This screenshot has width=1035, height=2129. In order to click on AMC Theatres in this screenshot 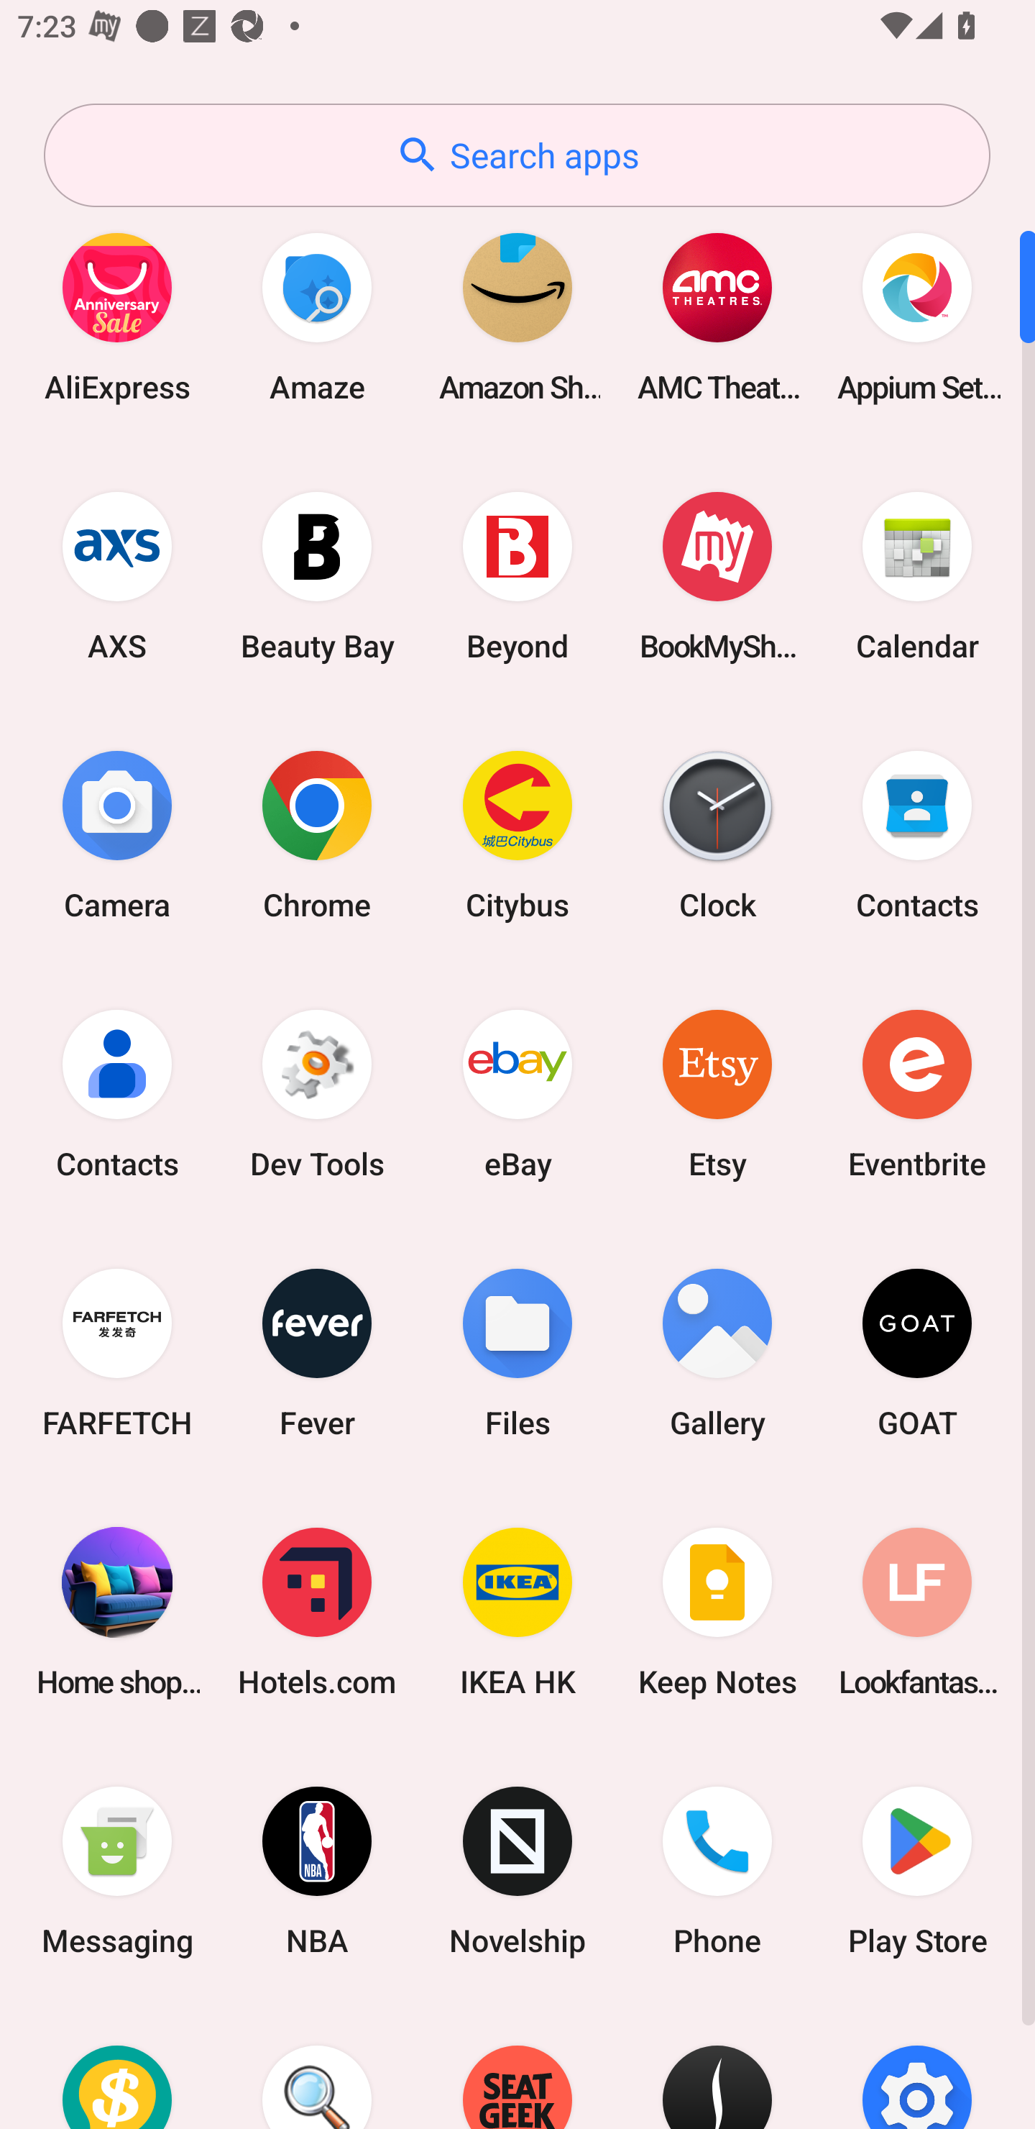, I will do `click(717, 316)`.